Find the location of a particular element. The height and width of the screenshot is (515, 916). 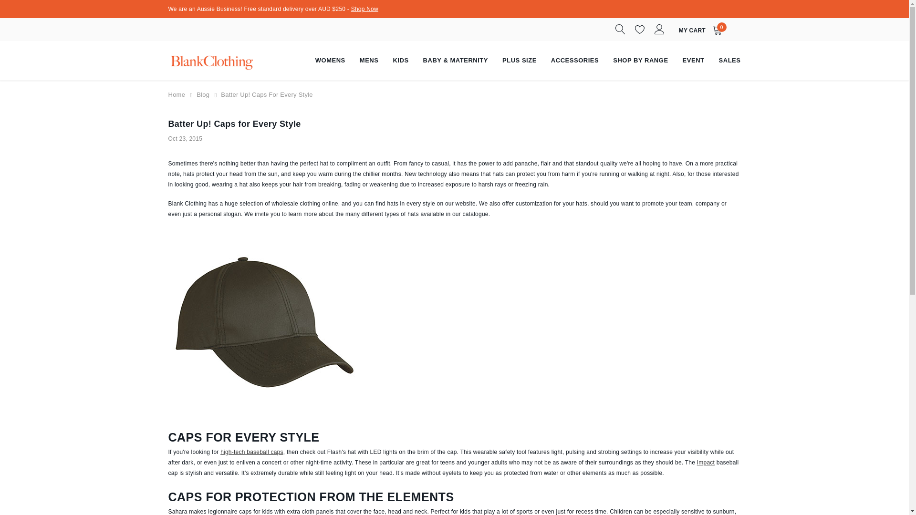

Plain Baseball Cap is located at coordinates (706, 463).